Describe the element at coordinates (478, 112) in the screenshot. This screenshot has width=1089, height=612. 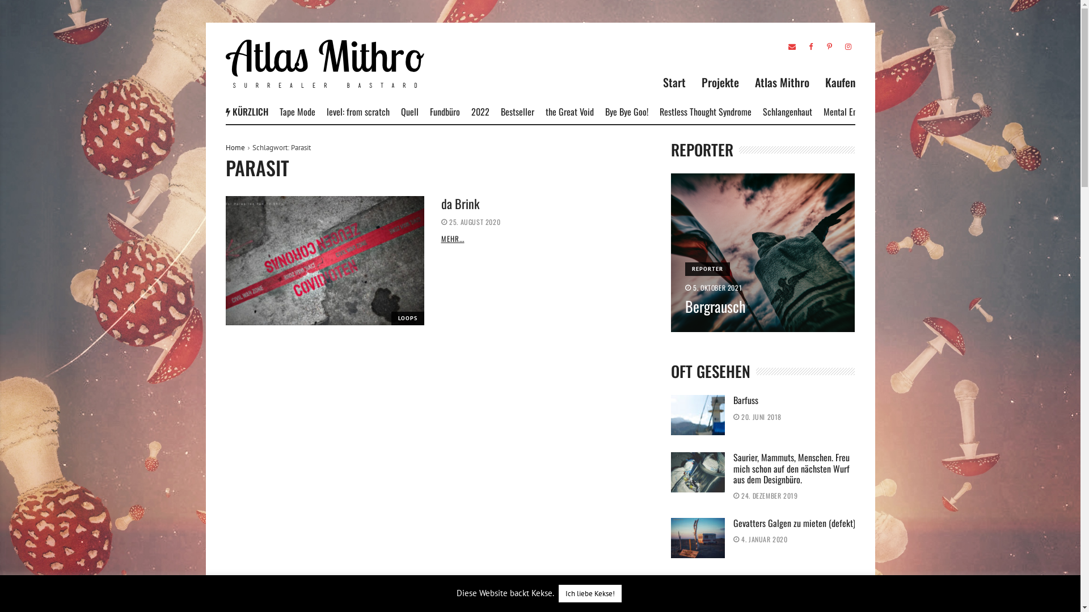
I see `Tape Mode` at that location.